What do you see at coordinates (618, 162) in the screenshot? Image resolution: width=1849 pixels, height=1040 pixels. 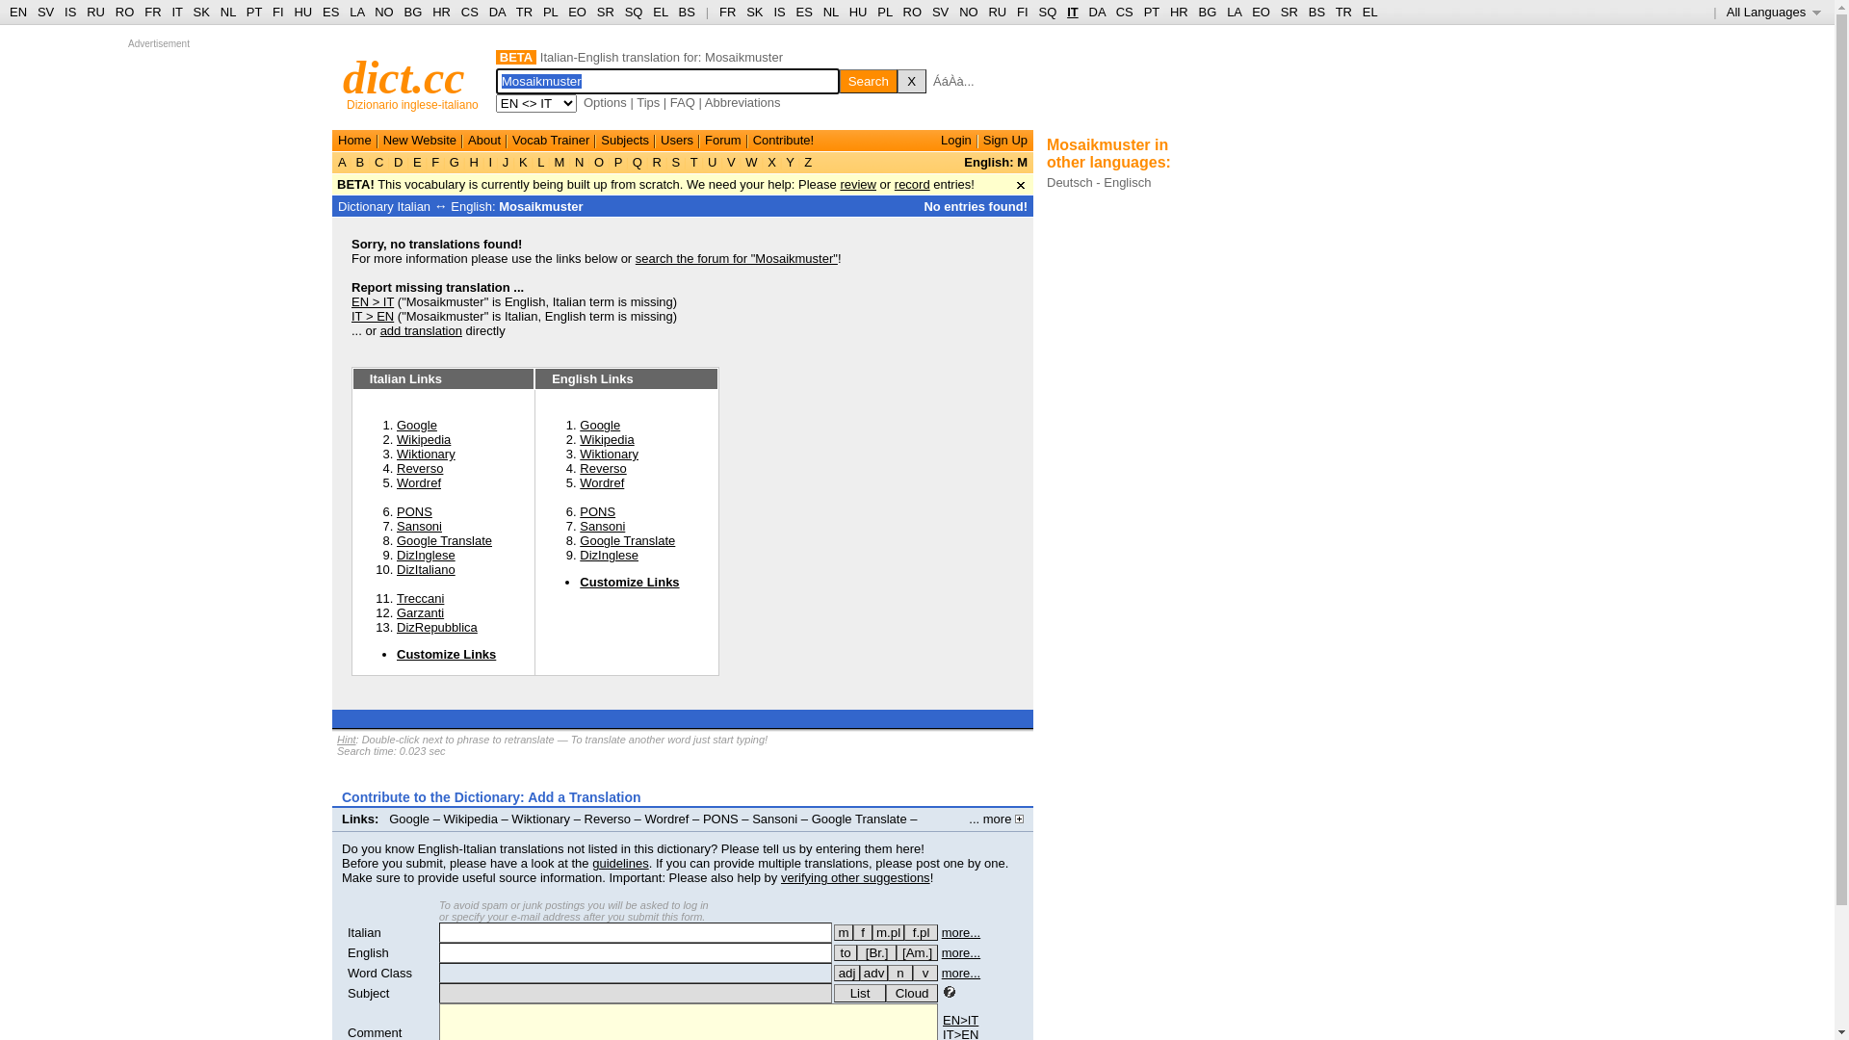 I see `P` at bounding box center [618, 162].